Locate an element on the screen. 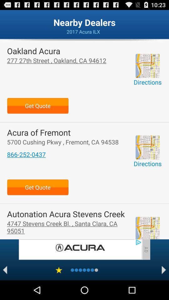 Image resolution: width=169 pixels, height=300 pixels. go to location option is located at coordinates (147, 66).